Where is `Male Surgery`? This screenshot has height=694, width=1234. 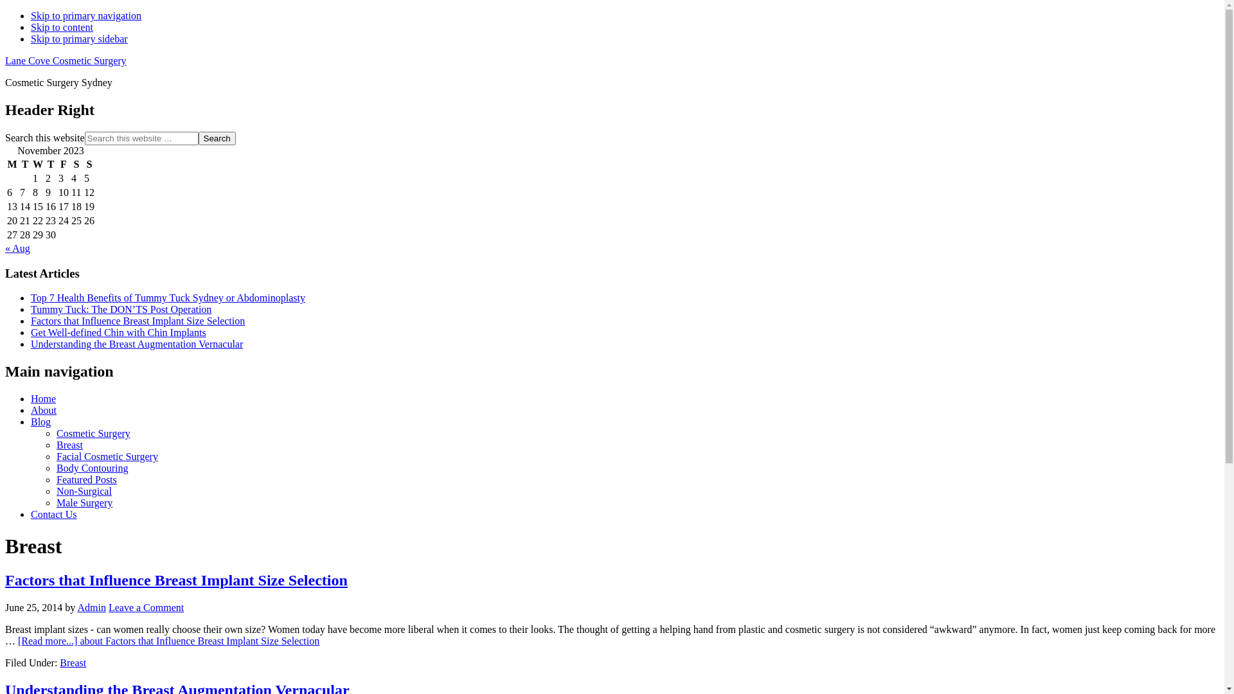 Male Surgery is located at coordinates (85, 503).